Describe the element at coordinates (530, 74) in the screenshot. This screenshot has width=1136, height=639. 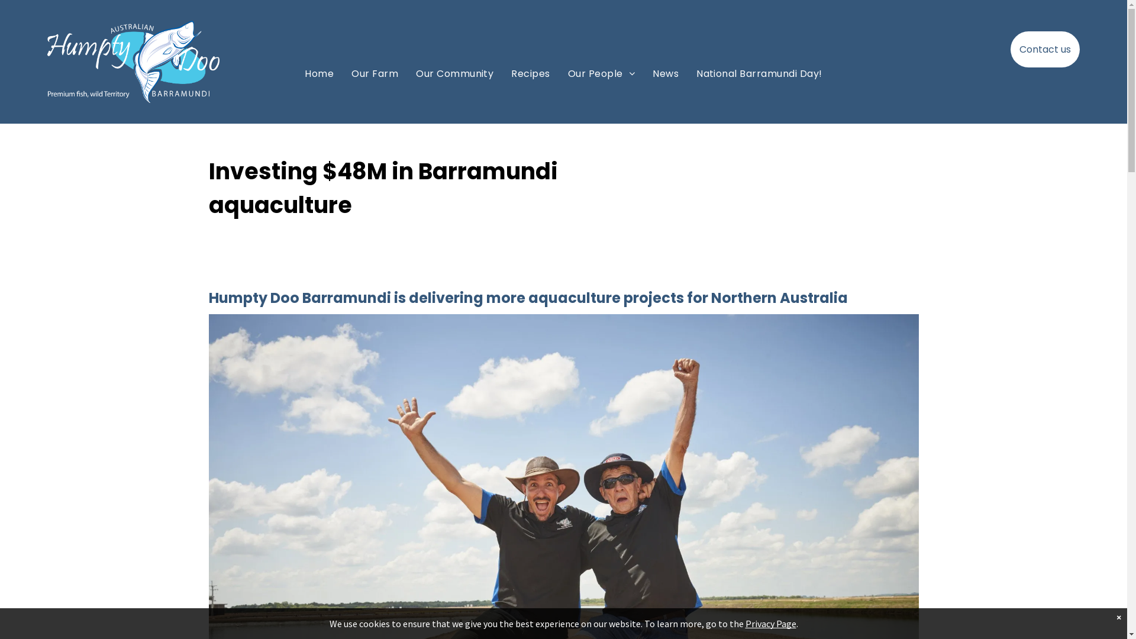
I see `Recipes` at that location.